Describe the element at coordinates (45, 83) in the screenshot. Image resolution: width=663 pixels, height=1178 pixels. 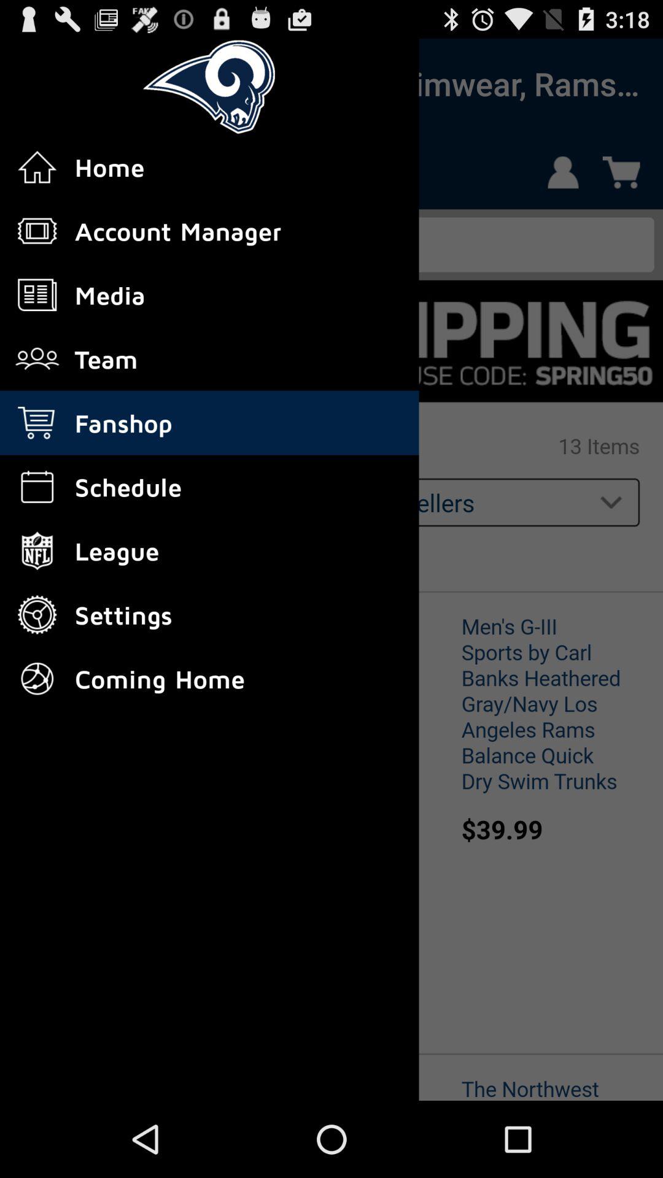
I see `go to fanshop option` at that location.